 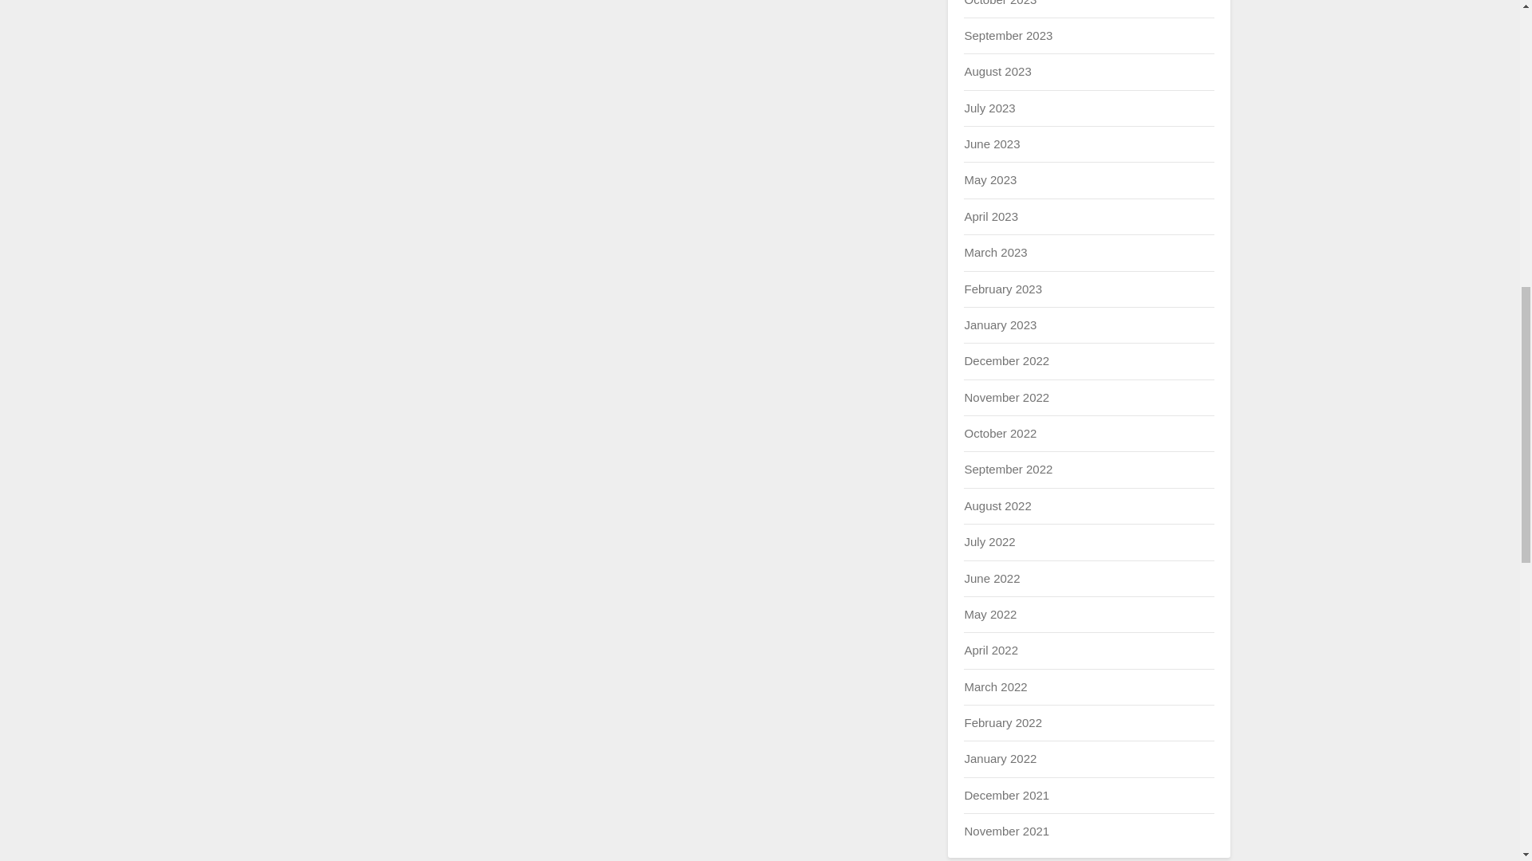 What do you see at coordinates (994, 252) in the screenshot?
I see `March 2023` at bounding box center [994, 252].